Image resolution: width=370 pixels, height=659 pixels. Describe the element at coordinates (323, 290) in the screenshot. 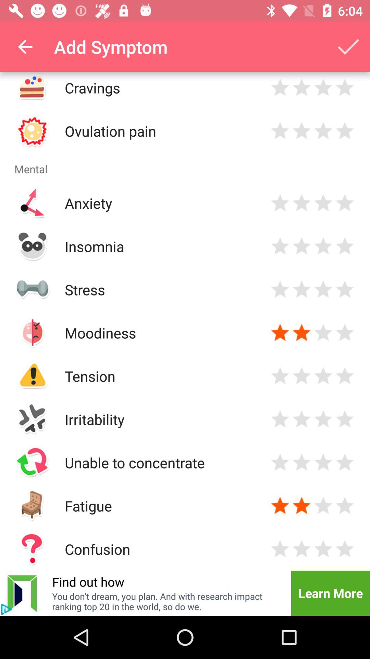

I see `mark as three stars` at that location.